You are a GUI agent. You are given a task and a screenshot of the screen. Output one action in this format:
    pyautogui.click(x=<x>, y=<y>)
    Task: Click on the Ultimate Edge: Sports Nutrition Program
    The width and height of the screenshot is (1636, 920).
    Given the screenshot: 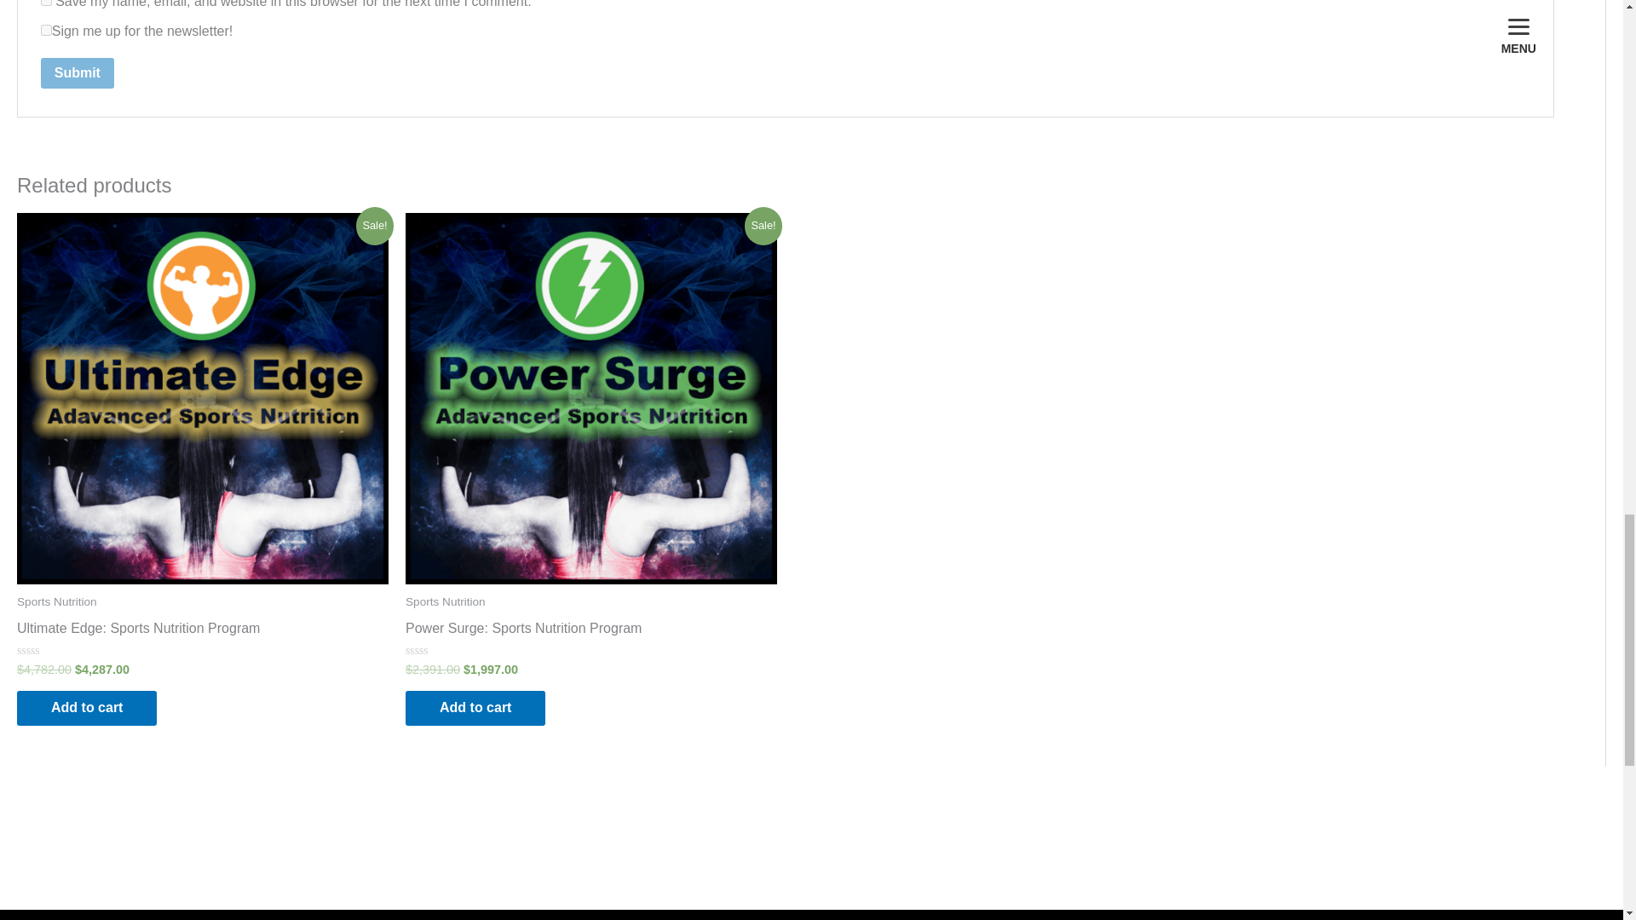 What is the action you would take?
    pyautogui.click(x=138, y=632)
    